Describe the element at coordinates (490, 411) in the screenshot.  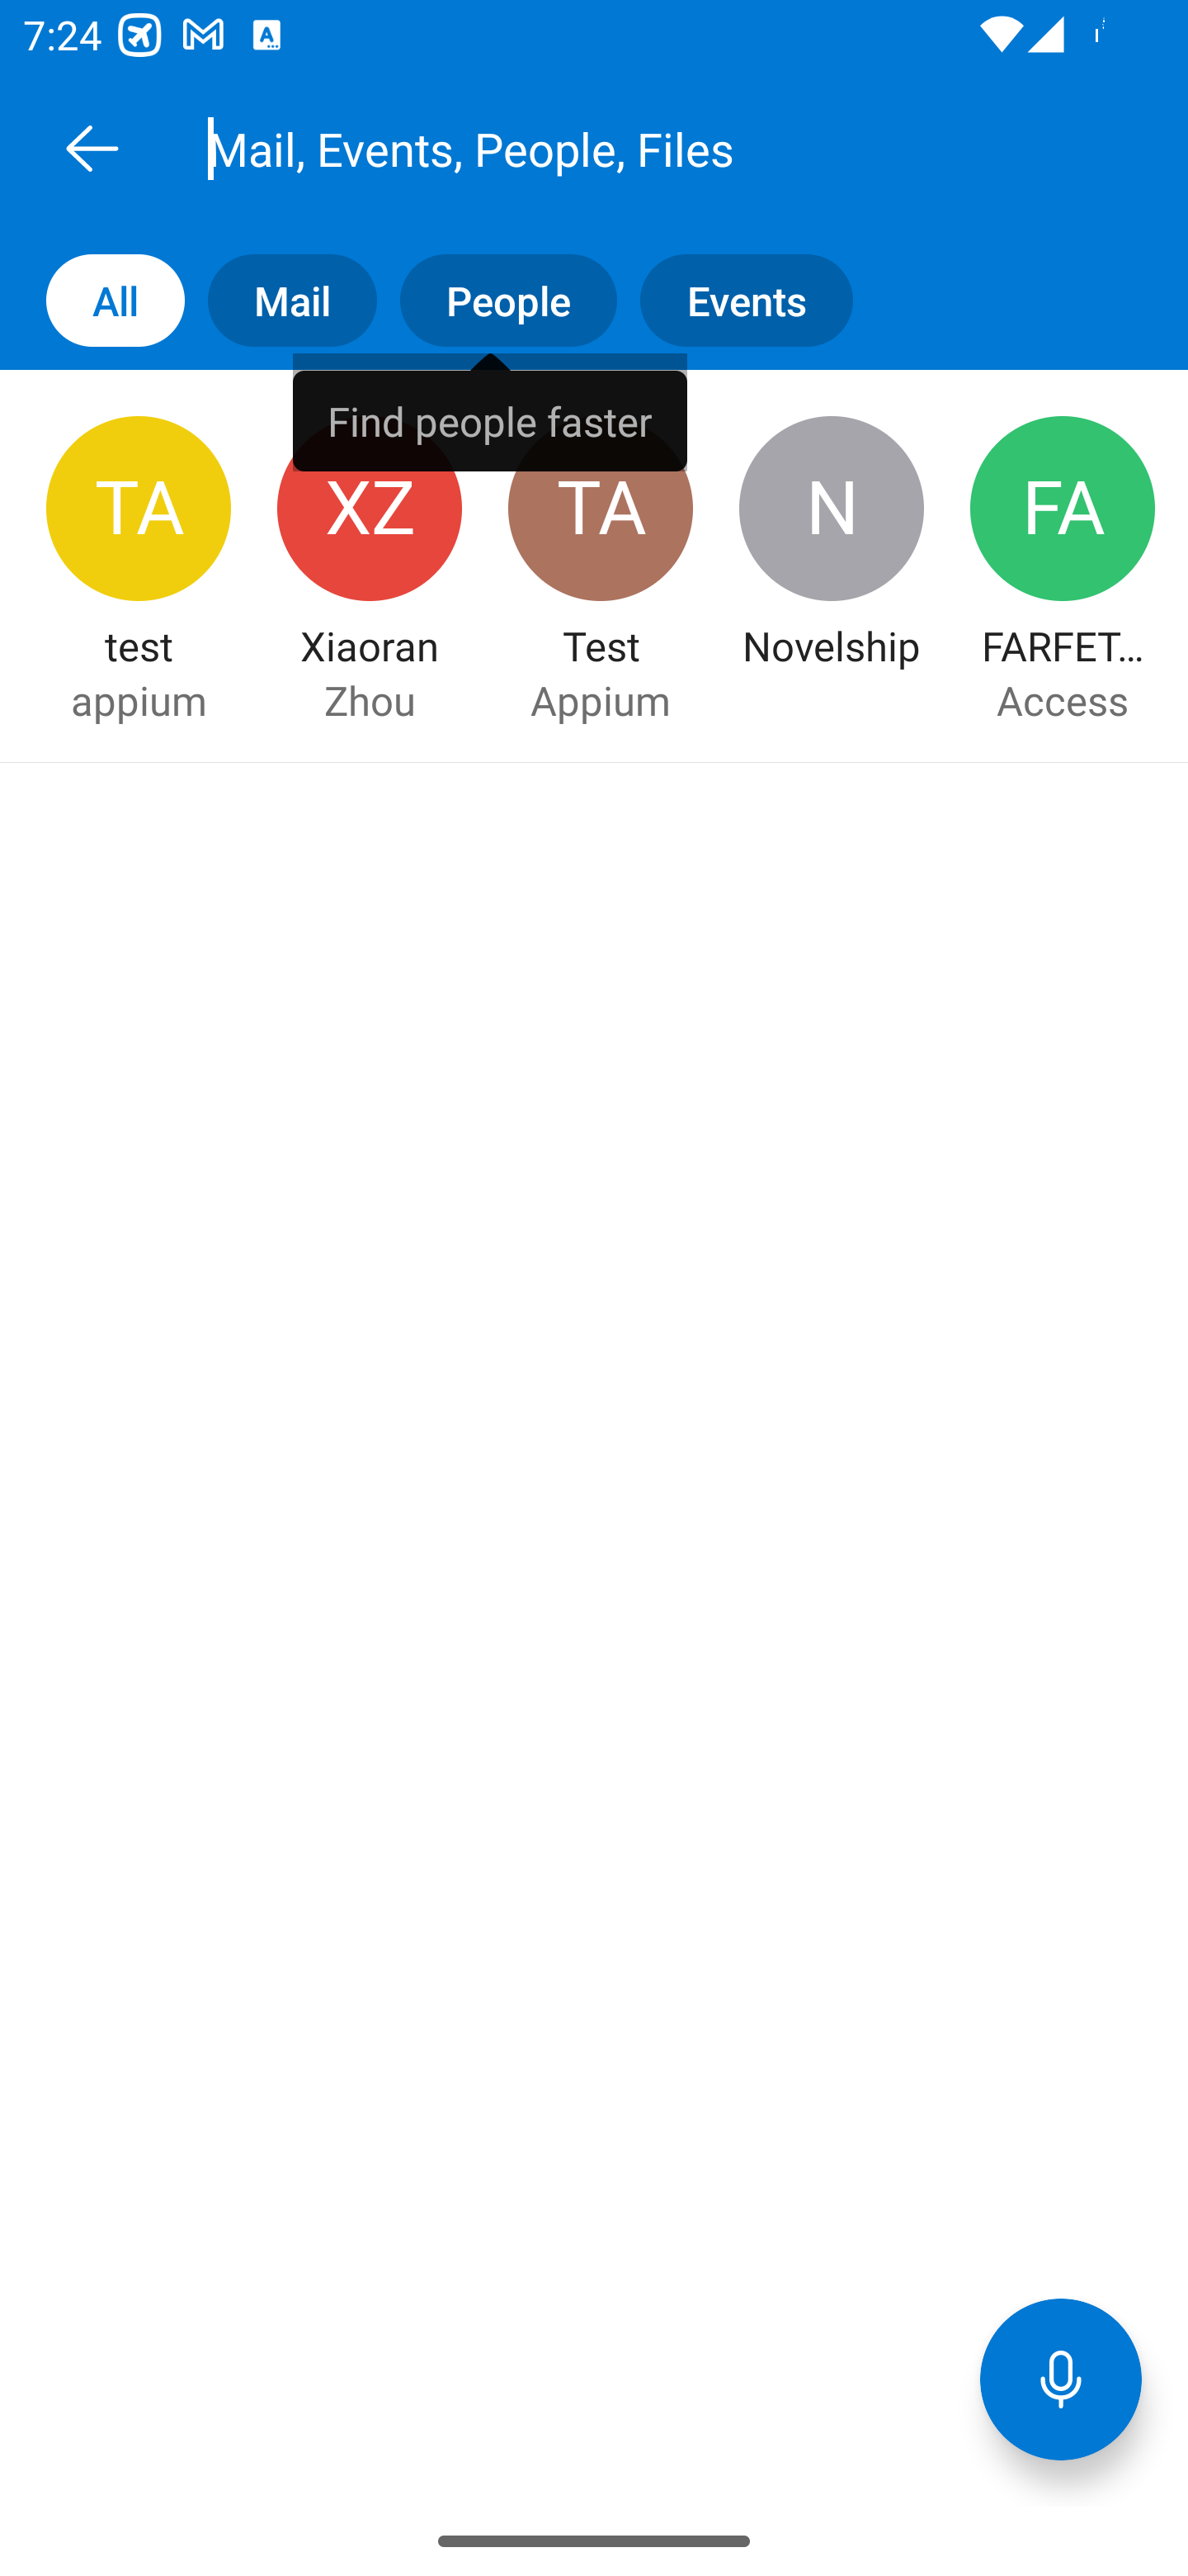
I see `Find people faster` at that location.